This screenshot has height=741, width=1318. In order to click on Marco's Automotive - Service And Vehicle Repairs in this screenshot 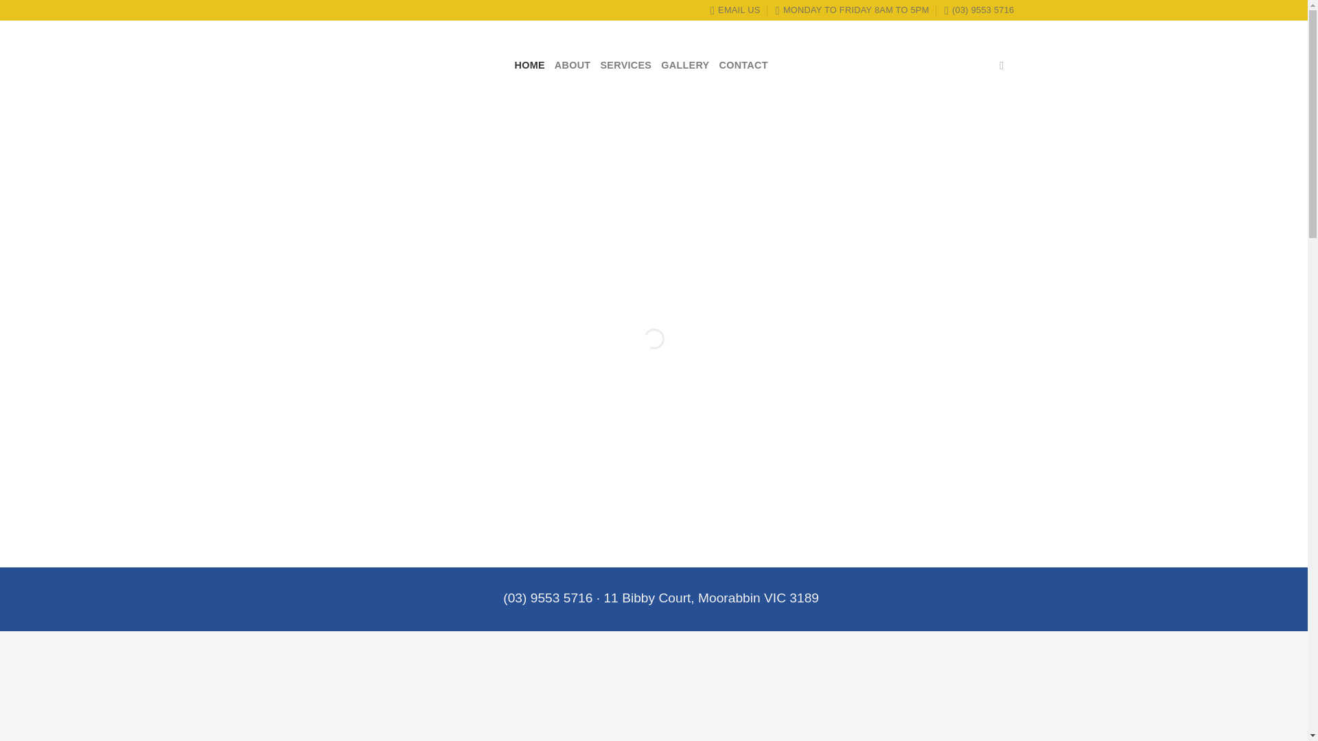, I will do `click(394, 64)`.